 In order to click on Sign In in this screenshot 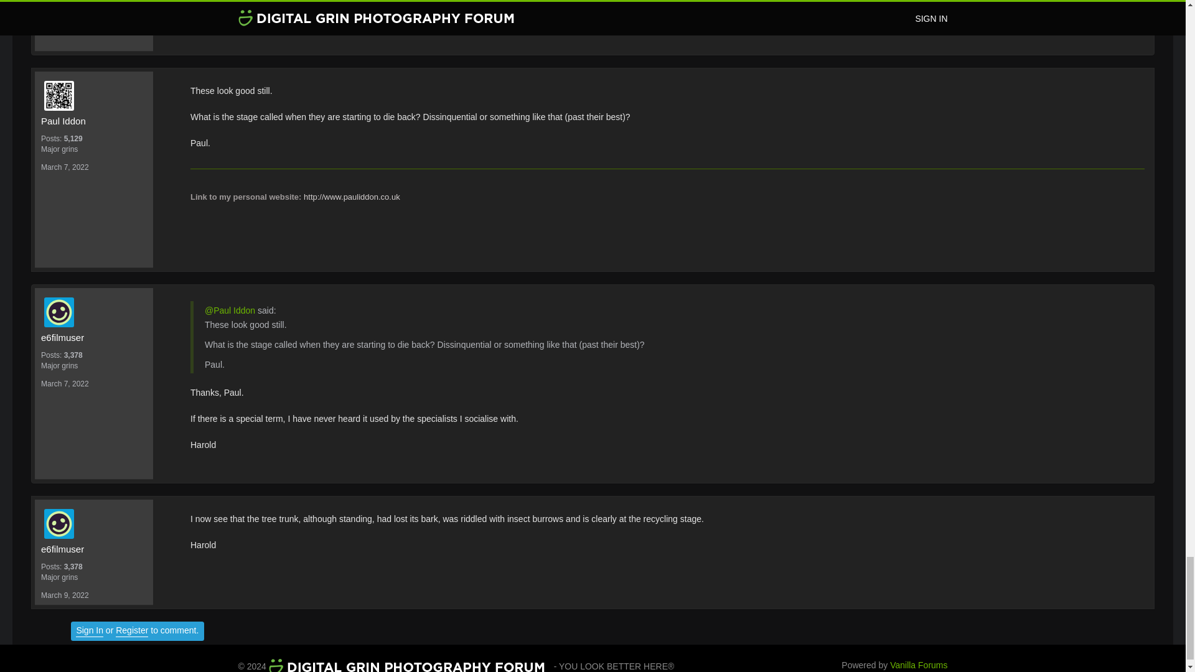, I will do `click(90, 631)`.